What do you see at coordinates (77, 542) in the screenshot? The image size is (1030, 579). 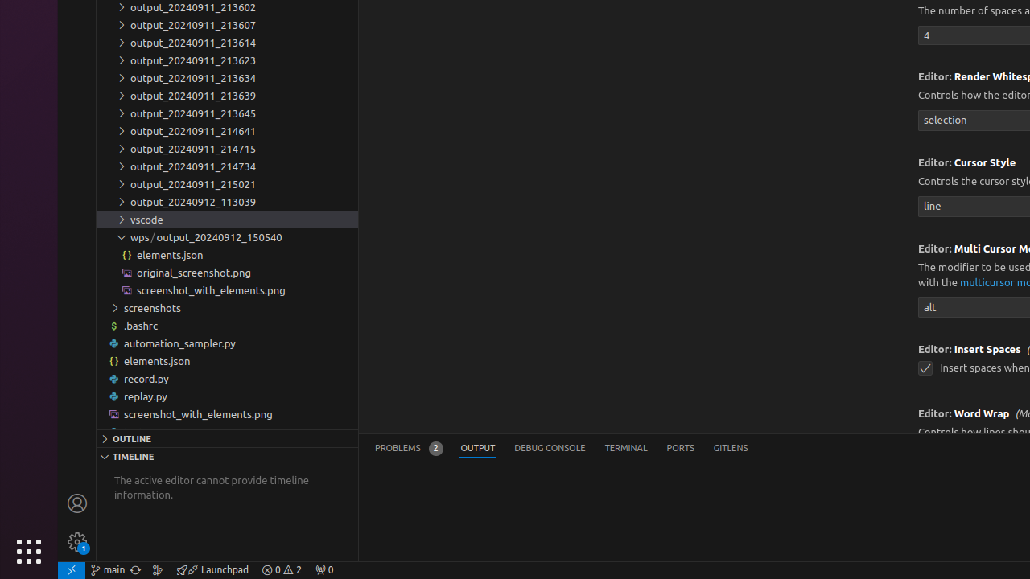 I see `Manage - New Code update available.` at bounding box center [77, 542].